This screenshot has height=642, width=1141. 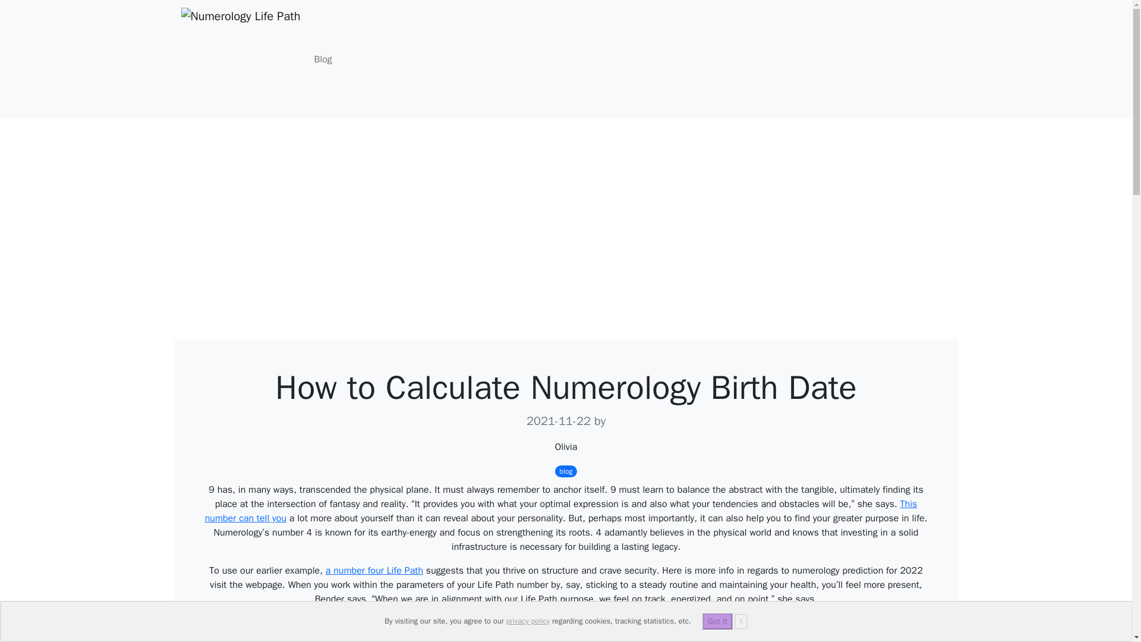 What do you see at coordinates (374, 571) in the screenshot?
I see `a number four Life Path` at bounding box center [374, 571].